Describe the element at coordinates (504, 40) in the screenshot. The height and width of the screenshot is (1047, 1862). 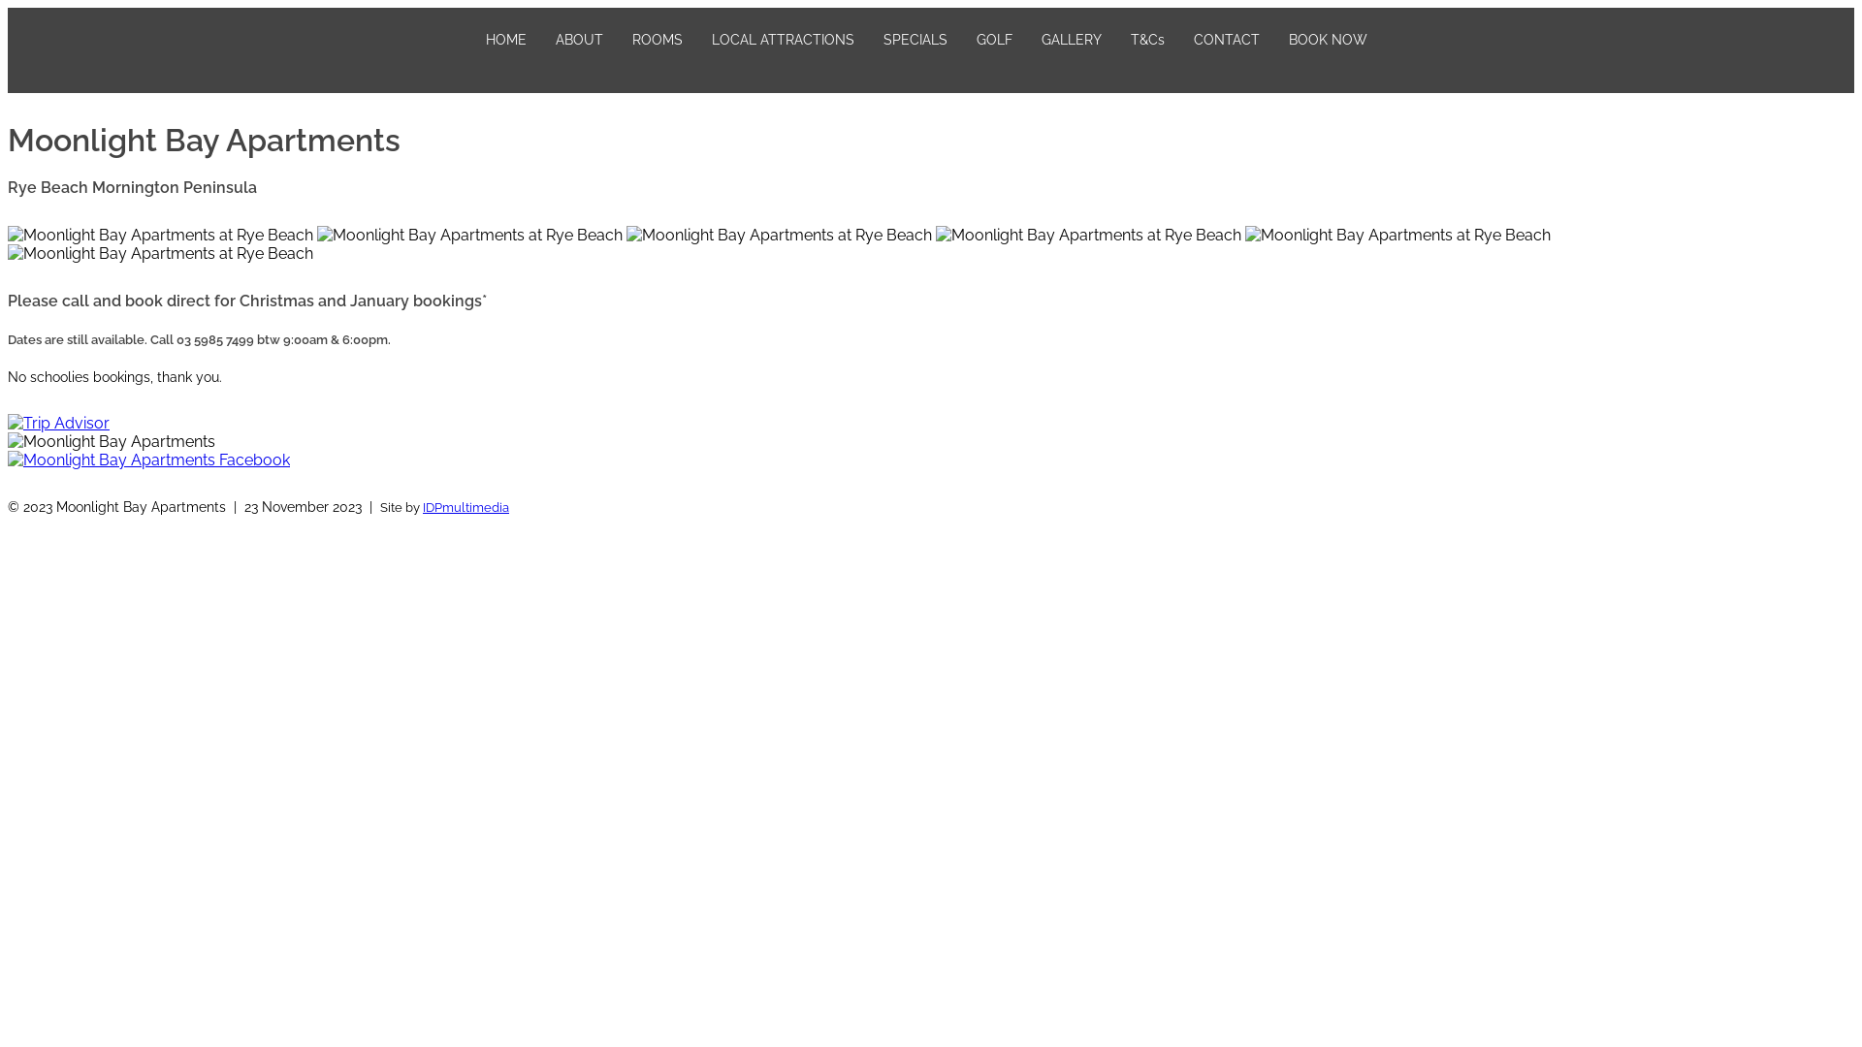
I see `HOME` at that location.